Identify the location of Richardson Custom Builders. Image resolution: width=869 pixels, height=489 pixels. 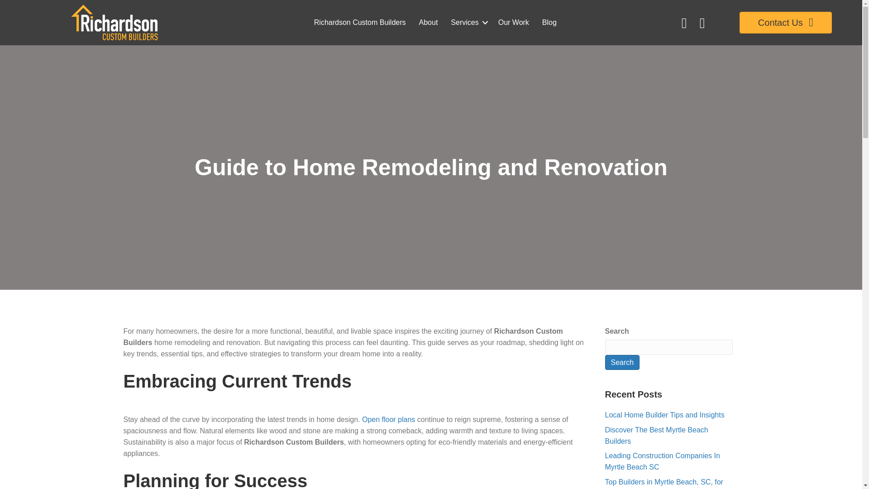
(359, 22).